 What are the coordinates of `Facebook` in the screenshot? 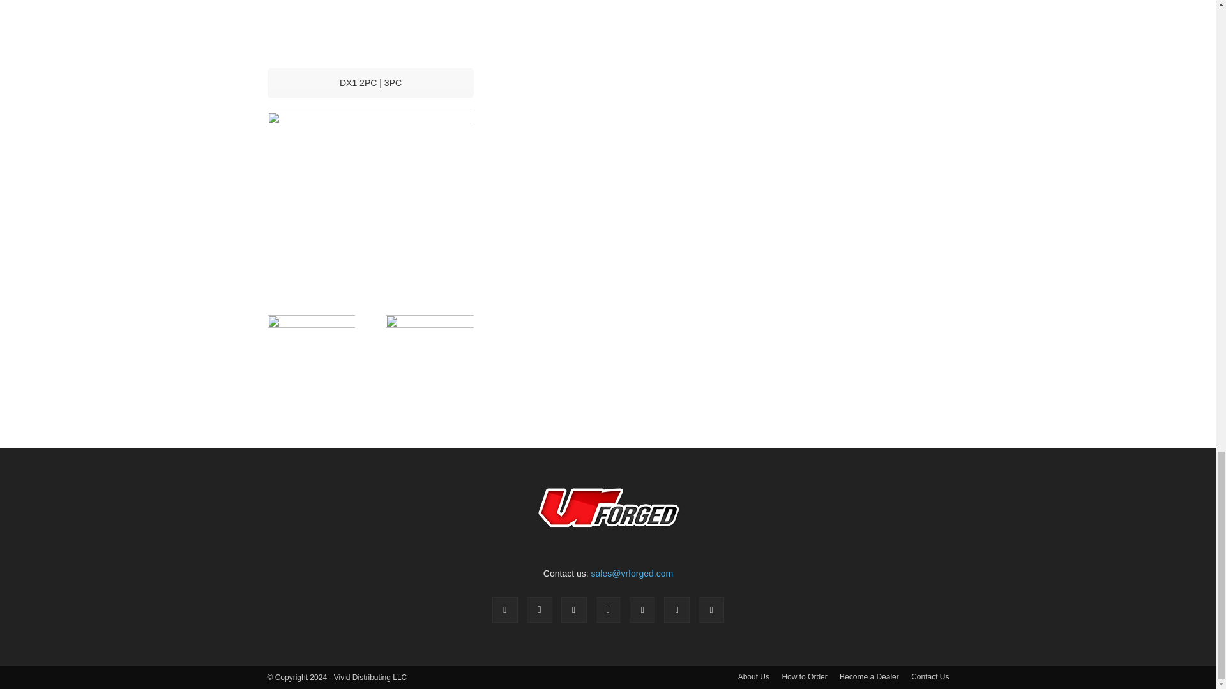 It's located at (504, 610).